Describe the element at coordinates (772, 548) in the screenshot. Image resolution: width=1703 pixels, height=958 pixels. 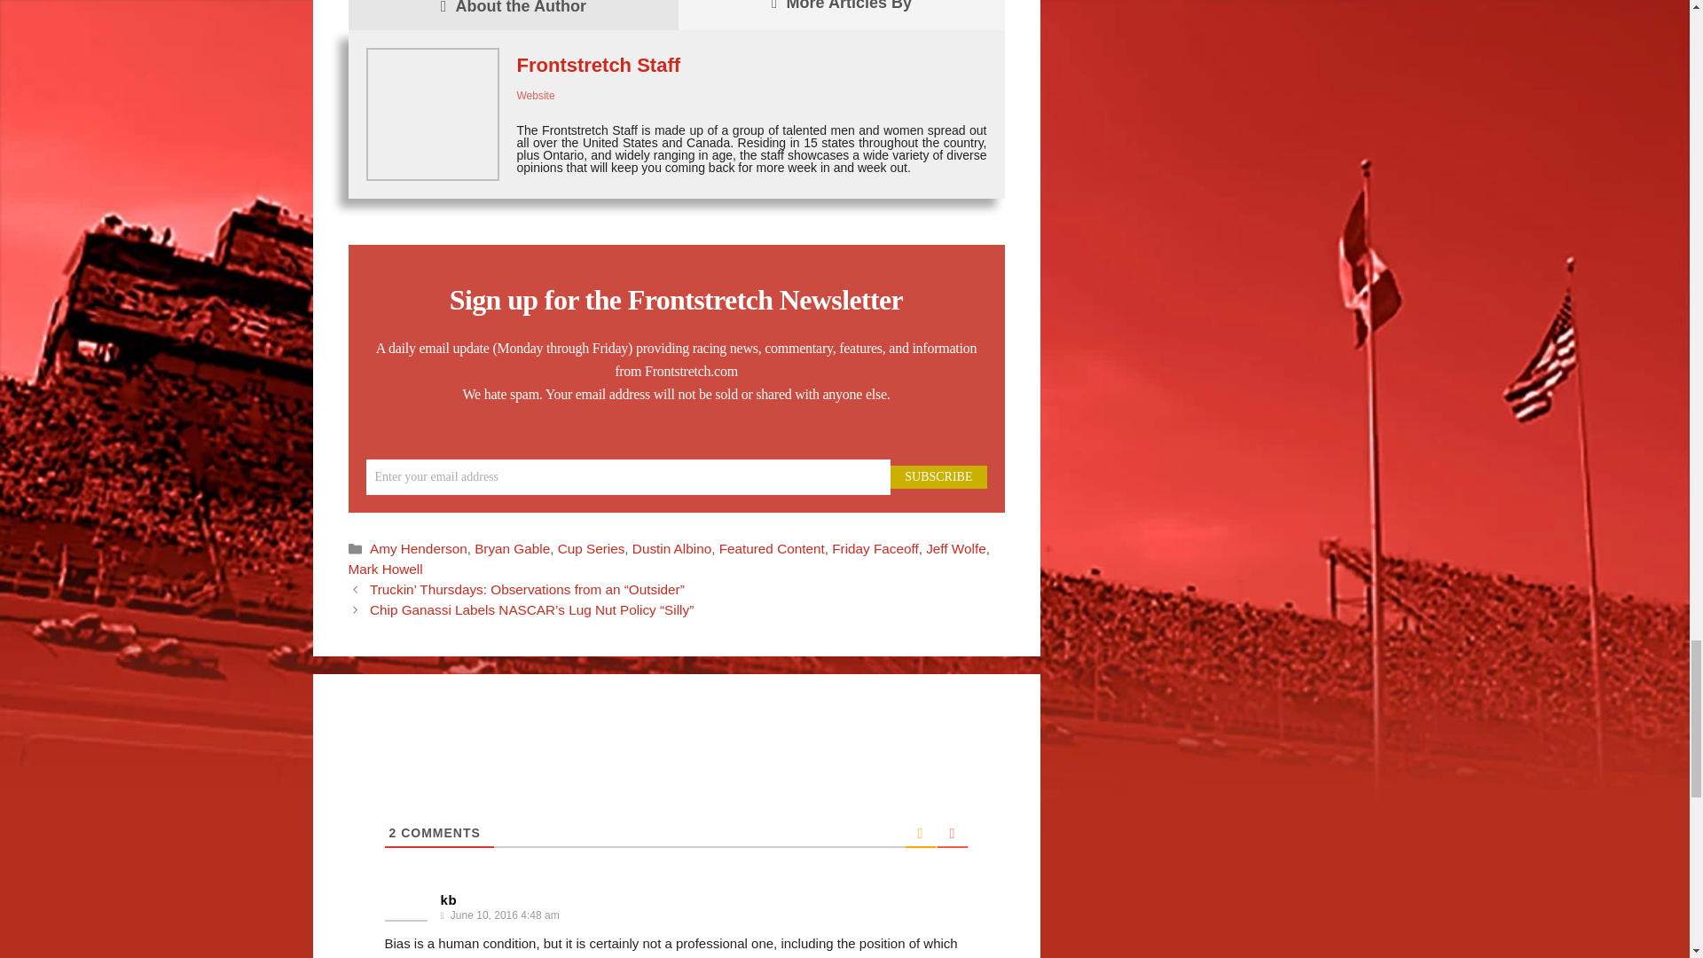
I see `Featured Content` at that location.